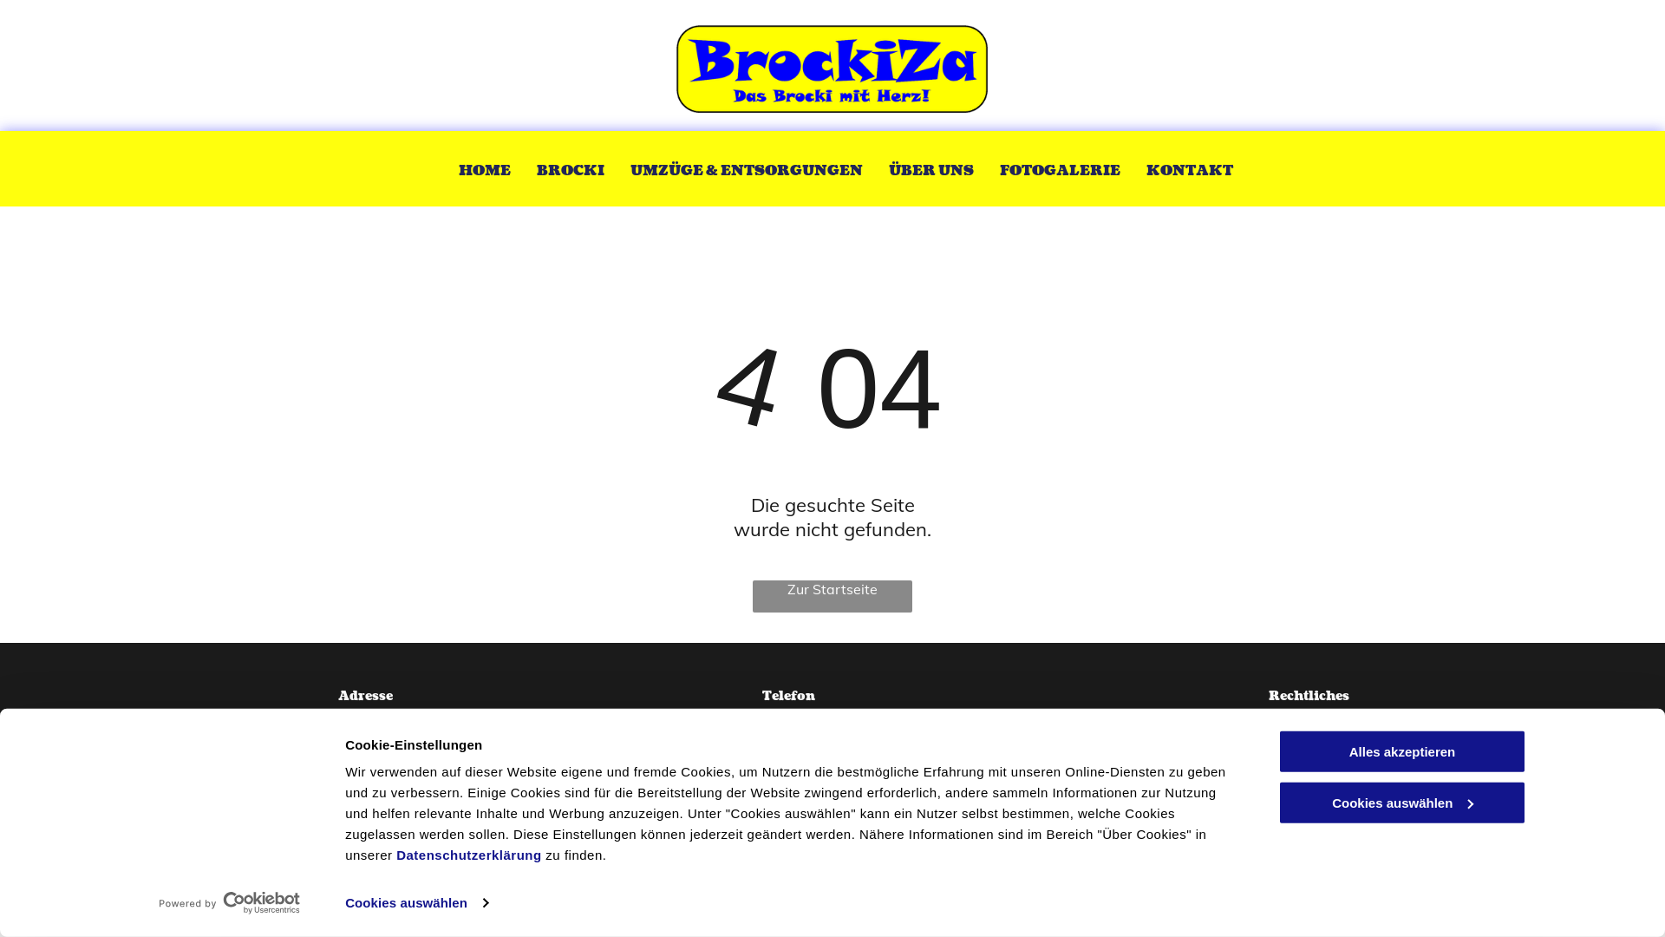  What do you see at coordinates (832, 597) in the screenshot?
I see `Zur Startseite` at bounding box center [832, 597].